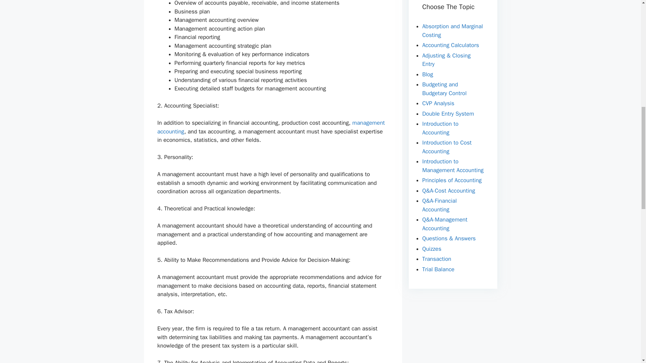  Describe the element at coordinates (271, 127) in the screenshot. I see `management accounting` at that location.